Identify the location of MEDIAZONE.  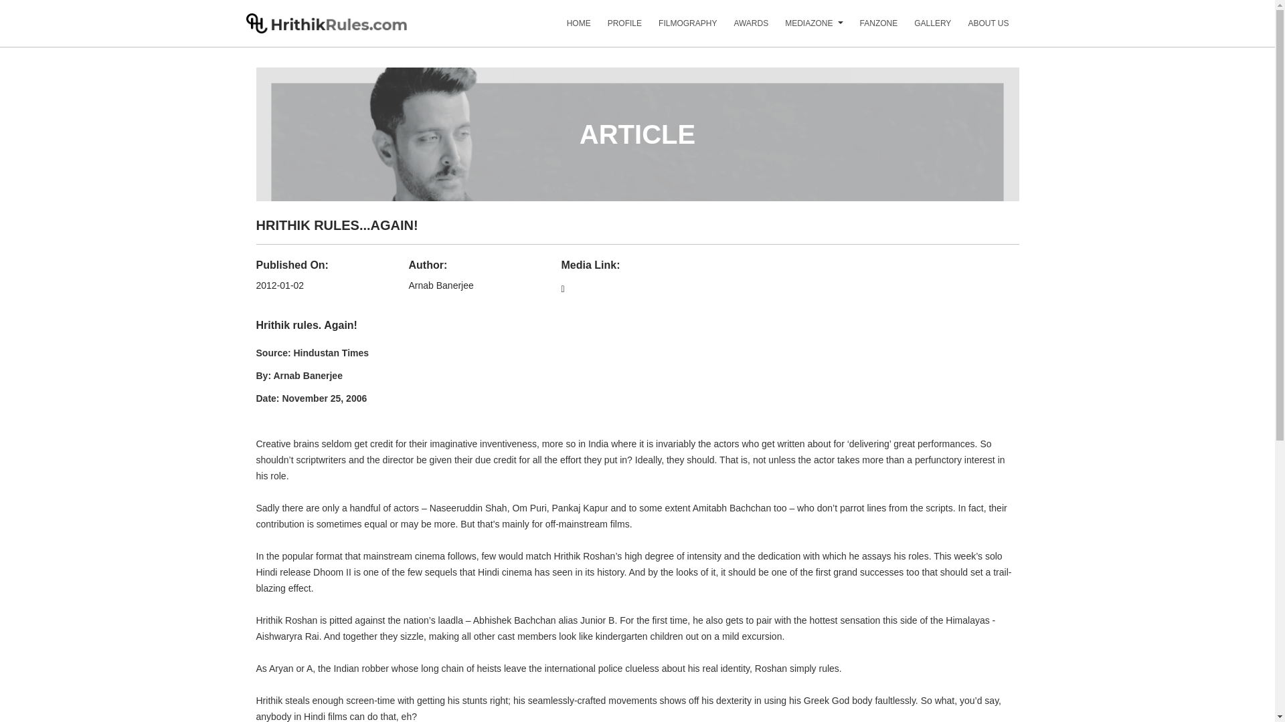
(800, 28).